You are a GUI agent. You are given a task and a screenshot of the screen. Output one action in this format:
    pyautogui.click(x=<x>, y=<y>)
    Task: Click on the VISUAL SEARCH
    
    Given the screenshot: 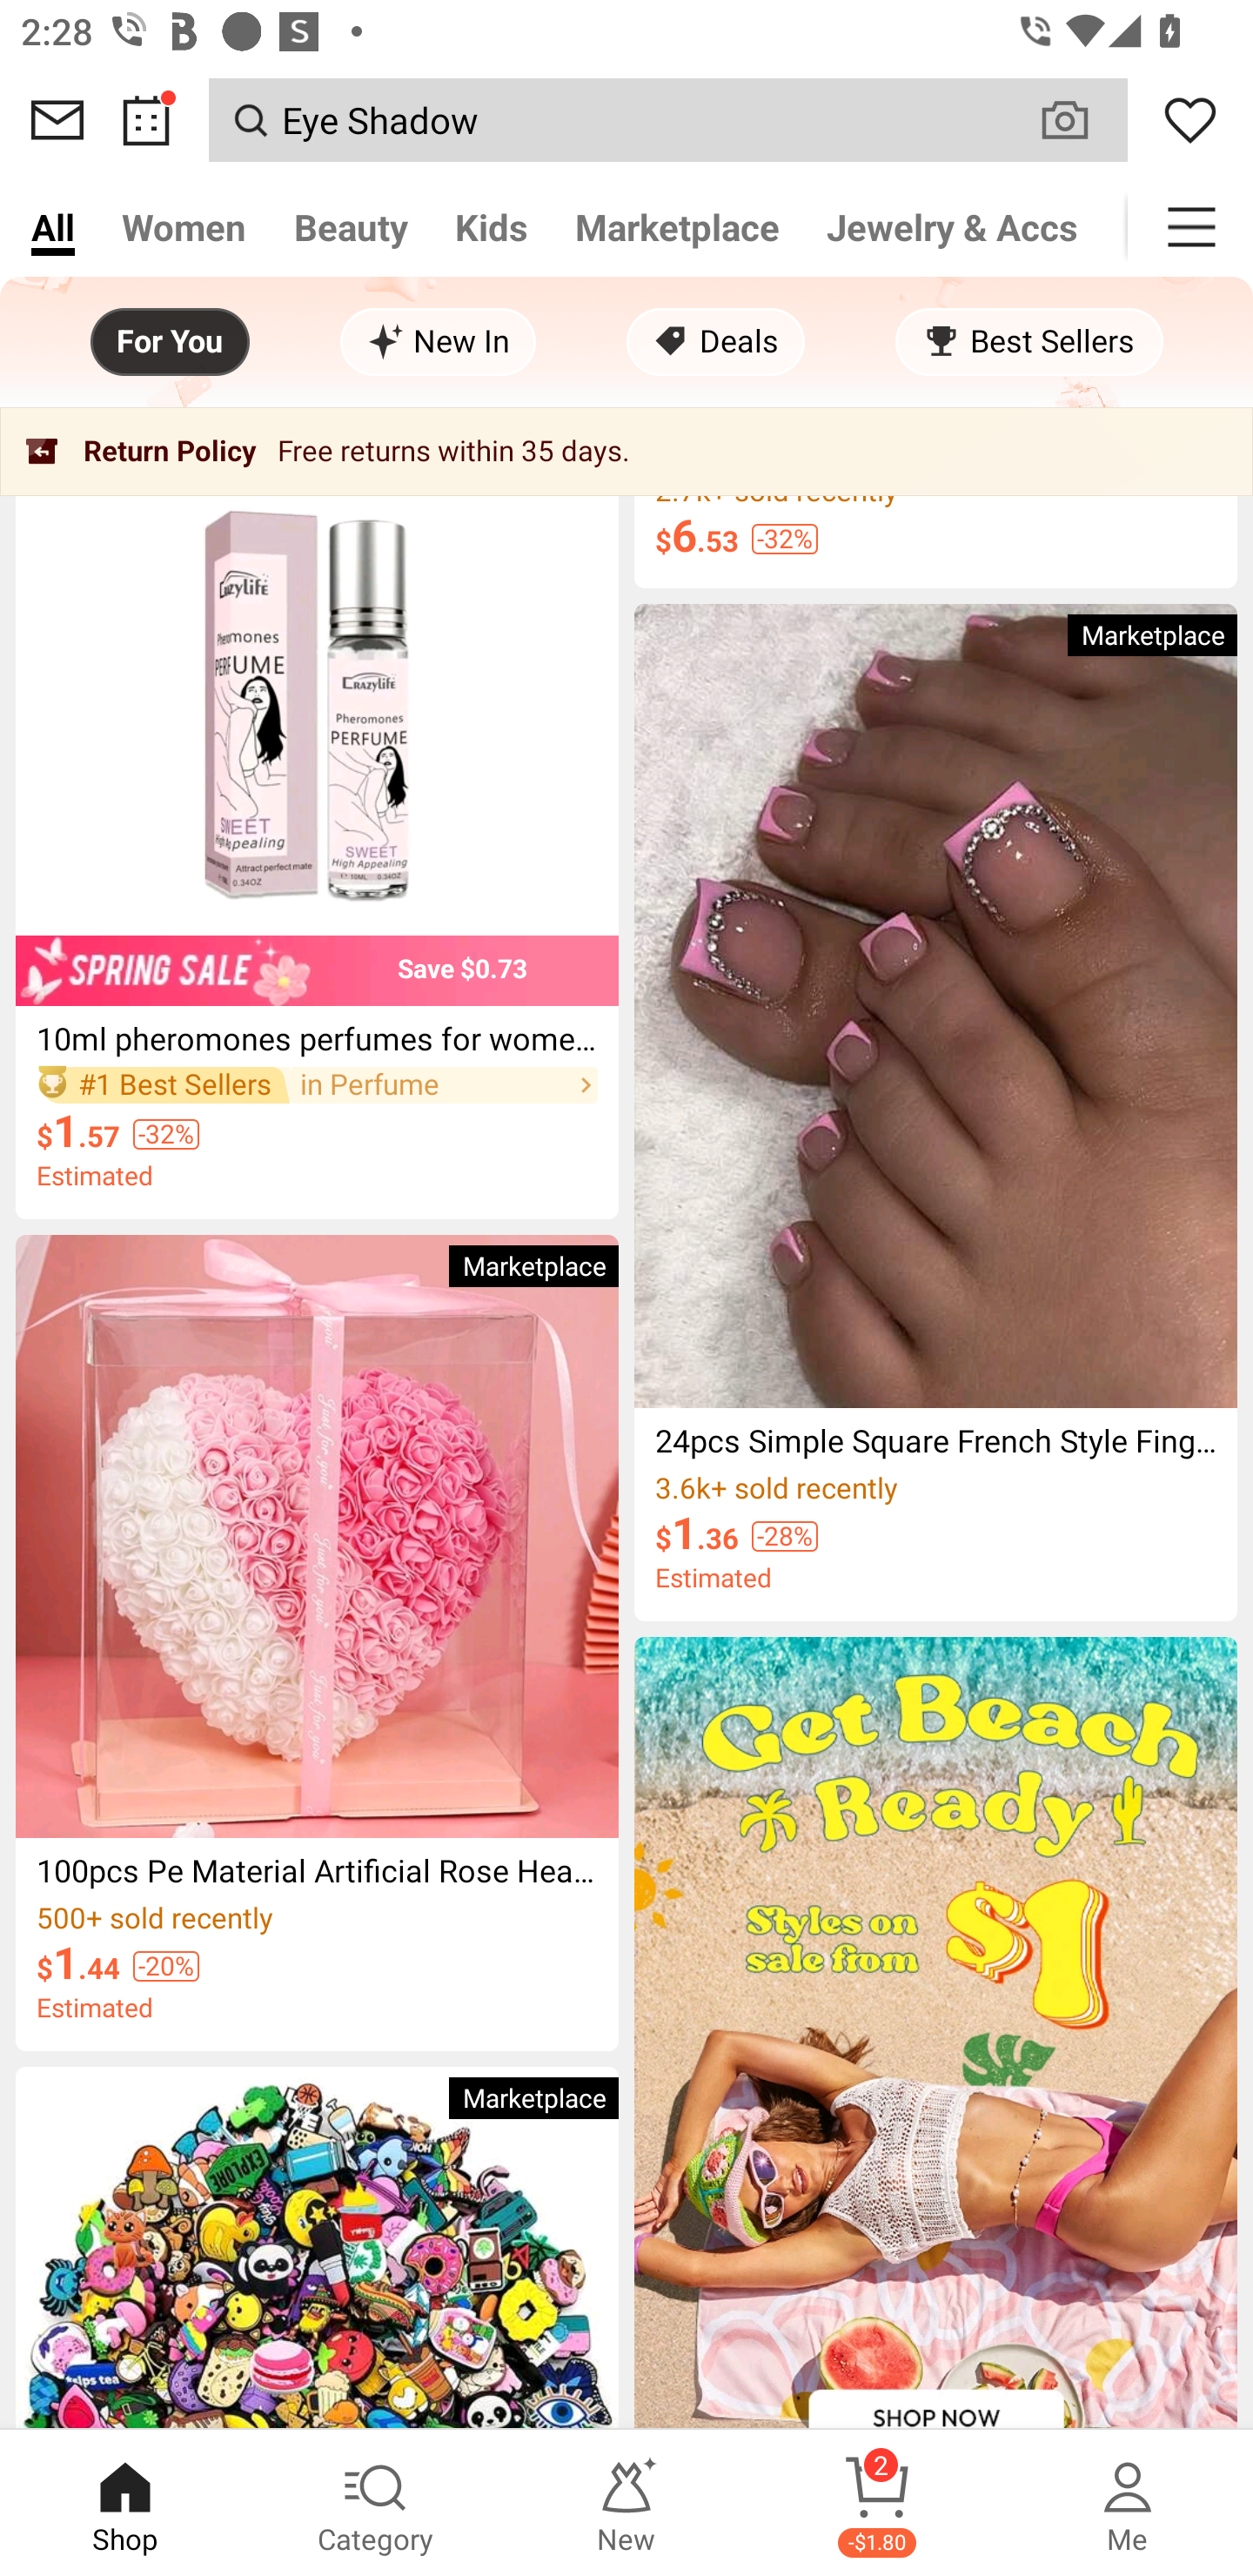 What is the action you would take?
    pyautogui.click(x=1081, y=119)
    